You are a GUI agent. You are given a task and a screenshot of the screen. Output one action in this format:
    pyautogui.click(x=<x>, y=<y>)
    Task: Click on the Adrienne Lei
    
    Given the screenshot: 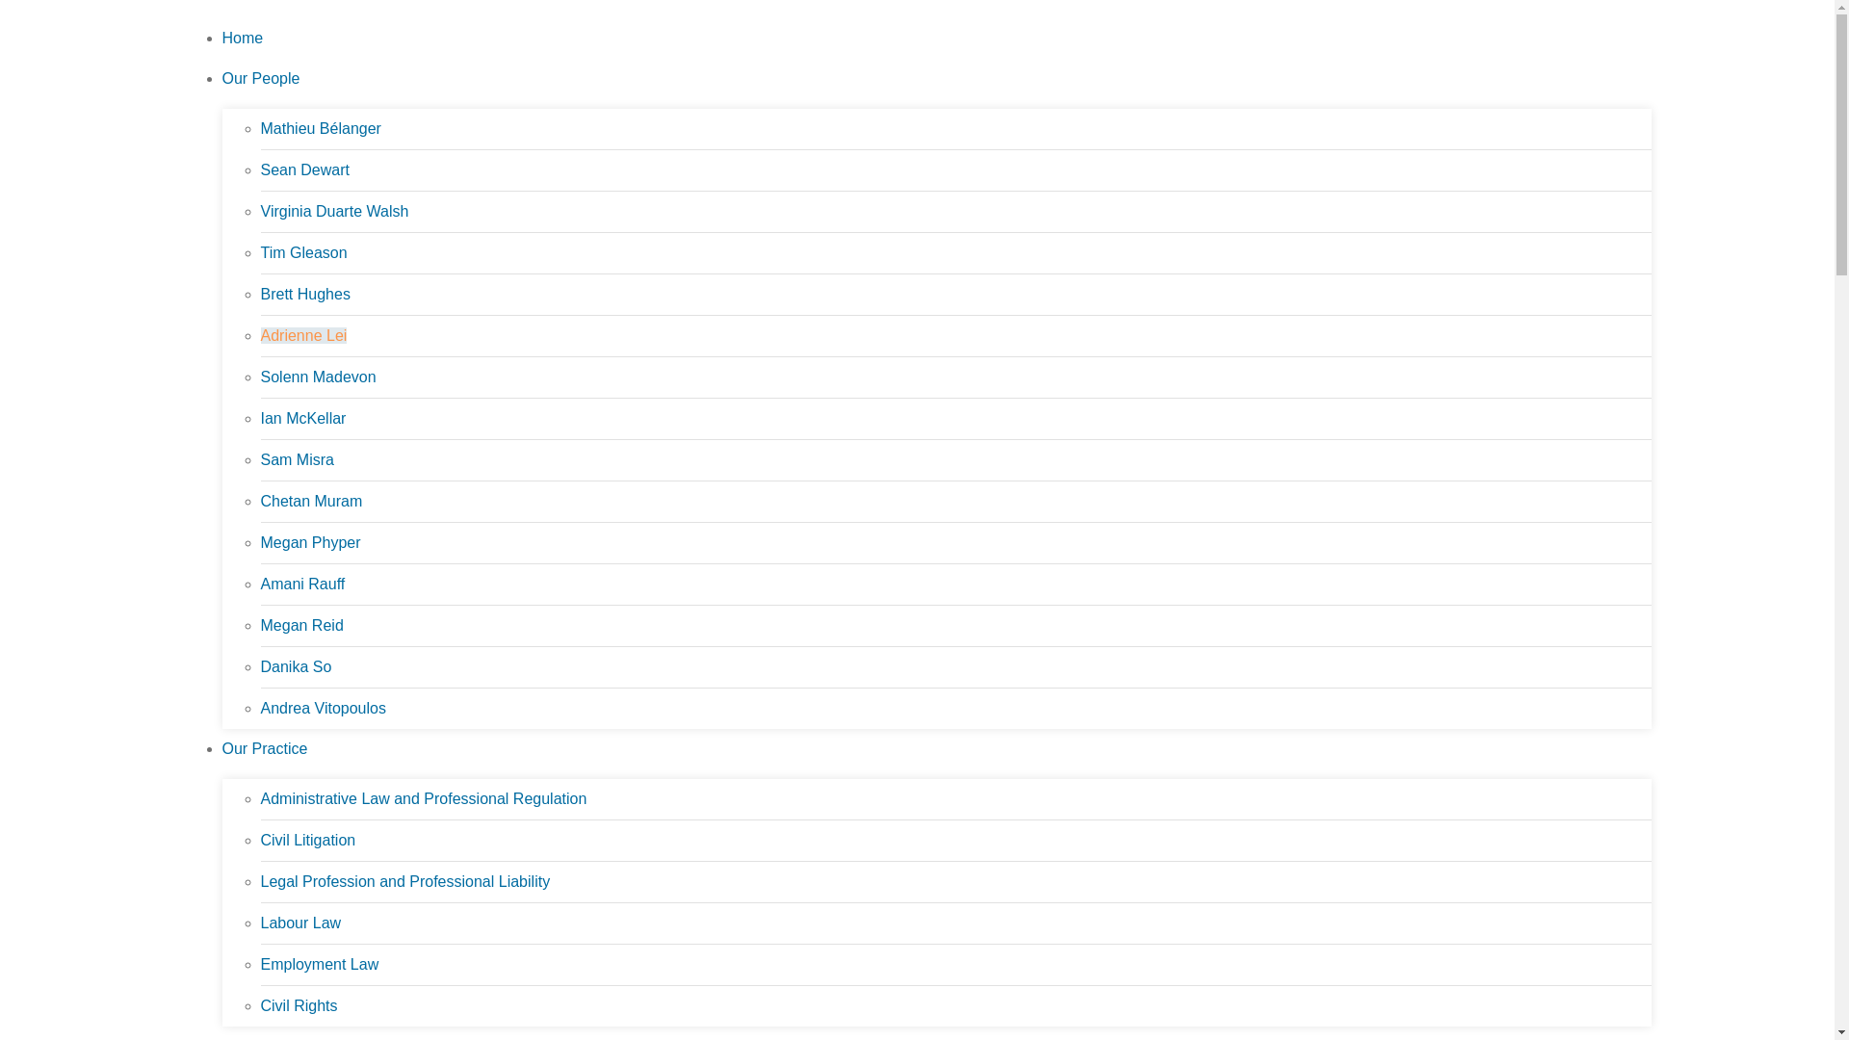 What is the action you would take?
    pyautogui.click(x=303, y=335)
    